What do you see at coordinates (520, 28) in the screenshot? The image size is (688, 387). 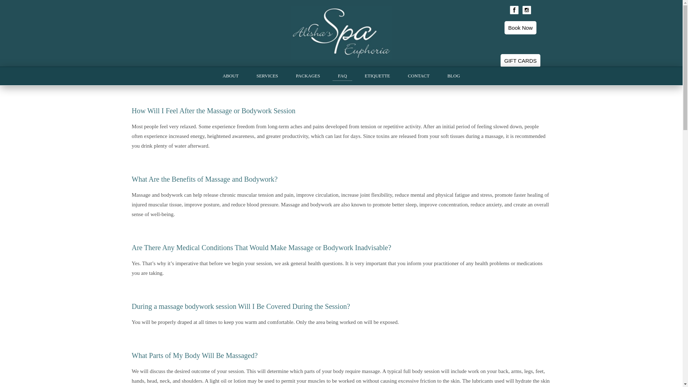 I see `Book Now` at bounding box center [520, 28].